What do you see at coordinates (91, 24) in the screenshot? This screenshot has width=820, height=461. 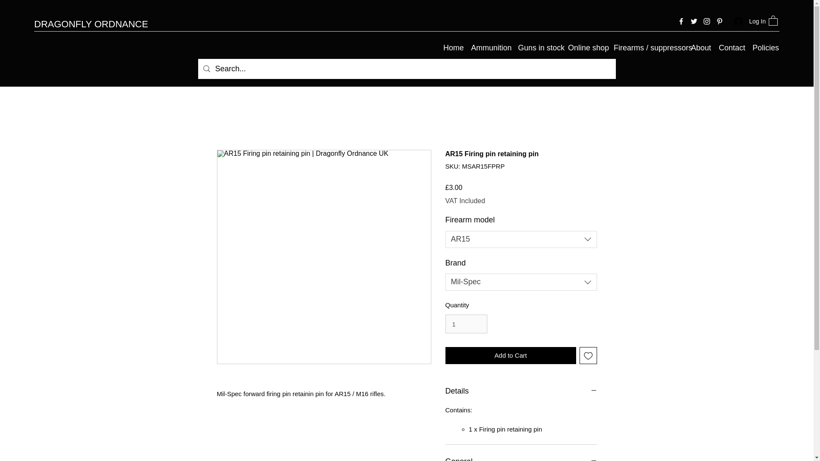 I see `DRAGONFLY ORDNANCE` at bounding box center [91, 24].